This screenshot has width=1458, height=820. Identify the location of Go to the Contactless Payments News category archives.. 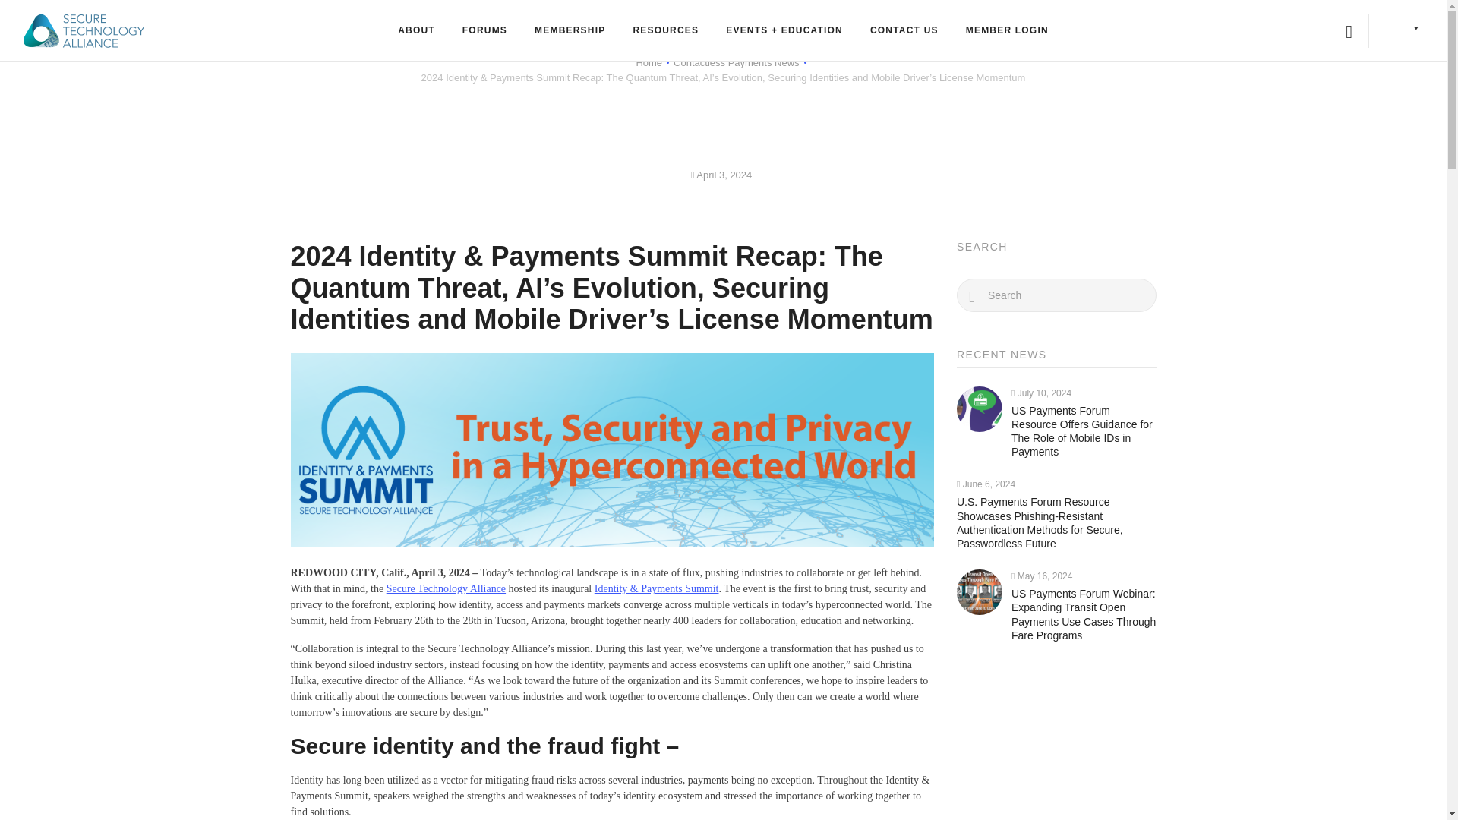
(737, 62).